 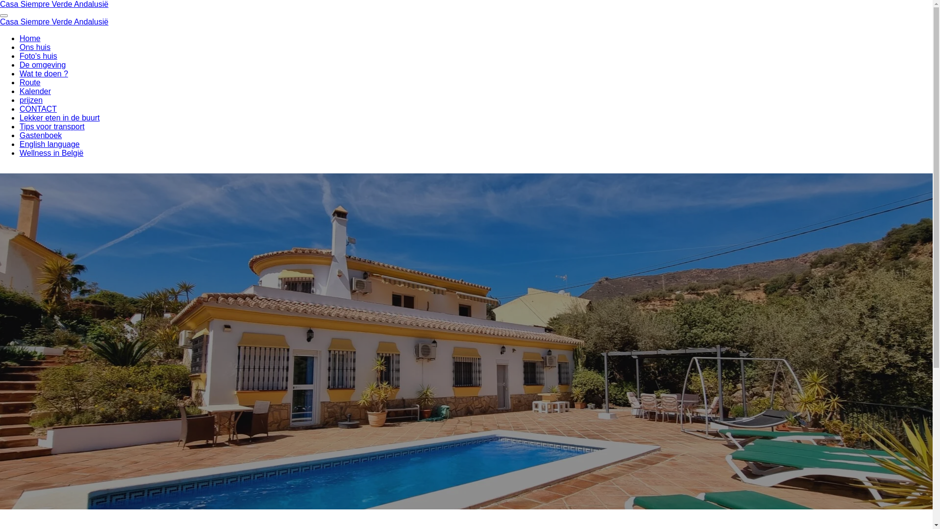 I want to click on Home, so click(x=30, y=38).